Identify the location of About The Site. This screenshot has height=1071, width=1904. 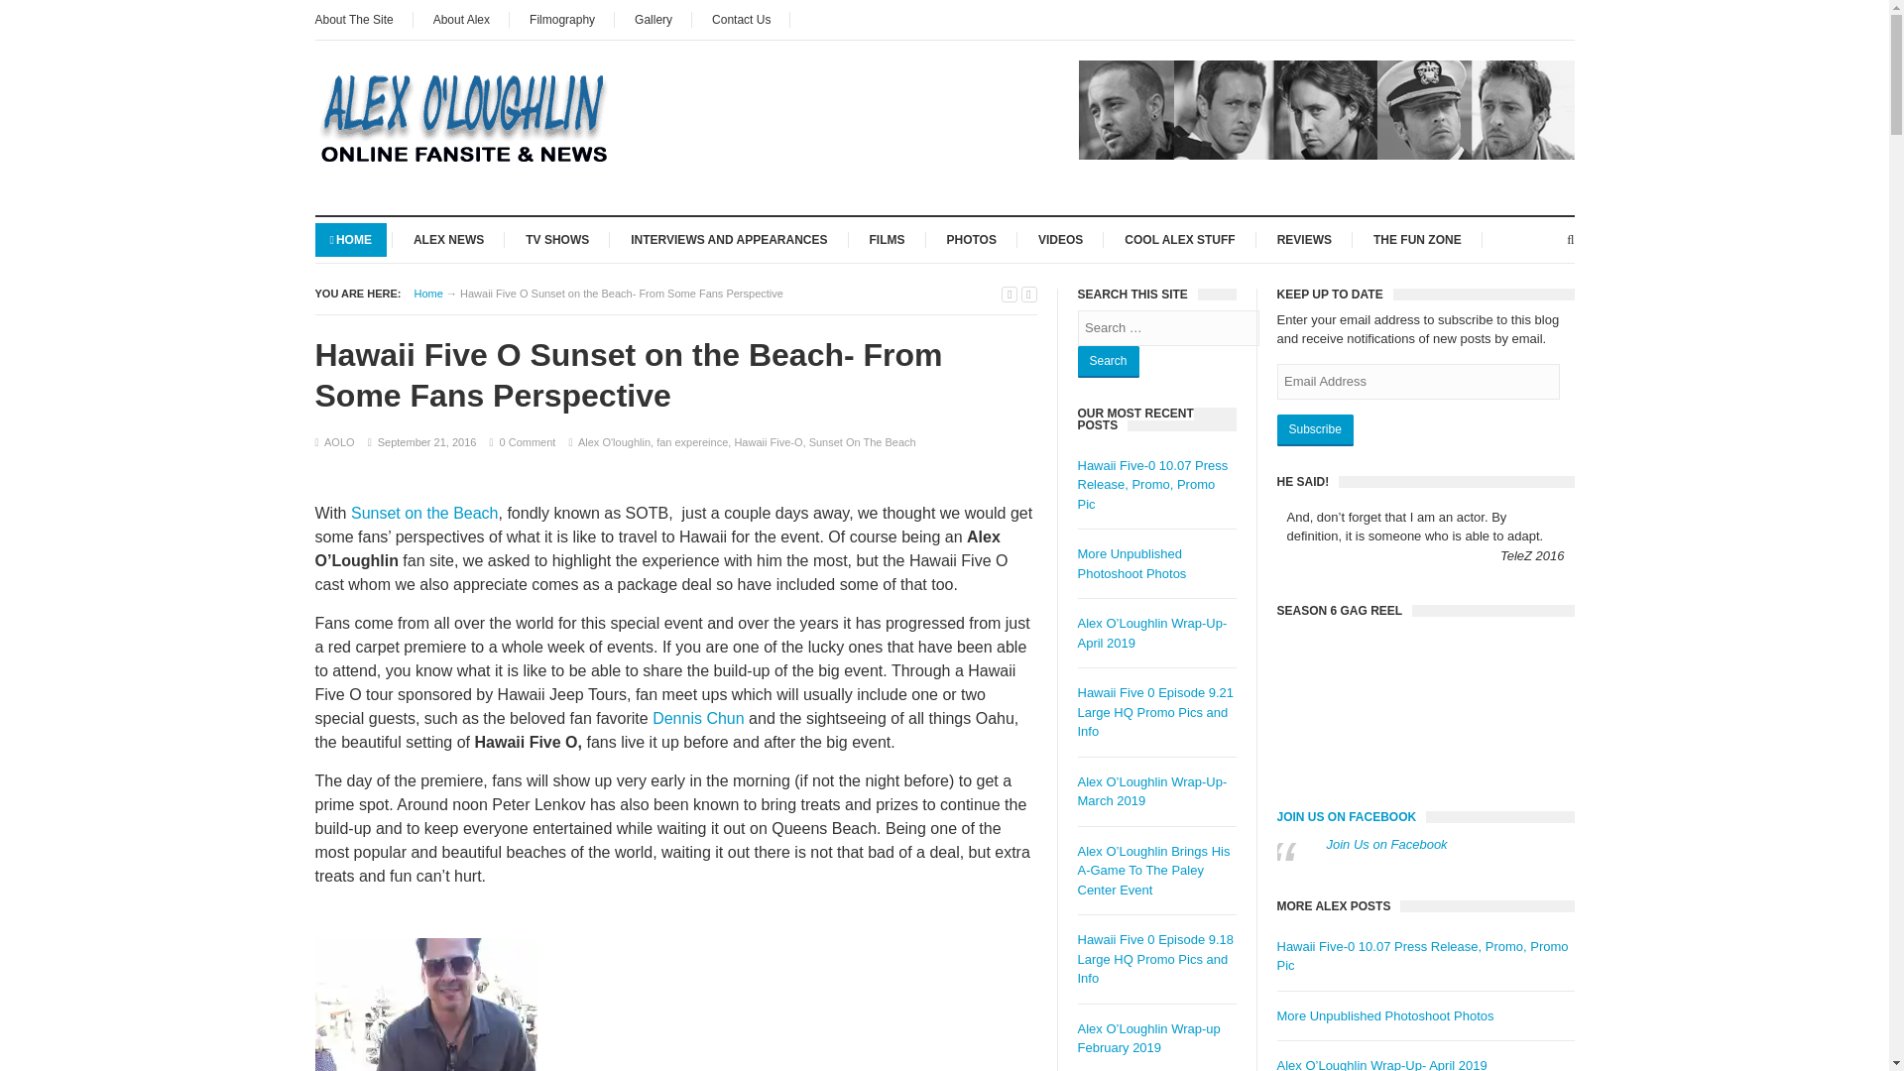
(364, 20).